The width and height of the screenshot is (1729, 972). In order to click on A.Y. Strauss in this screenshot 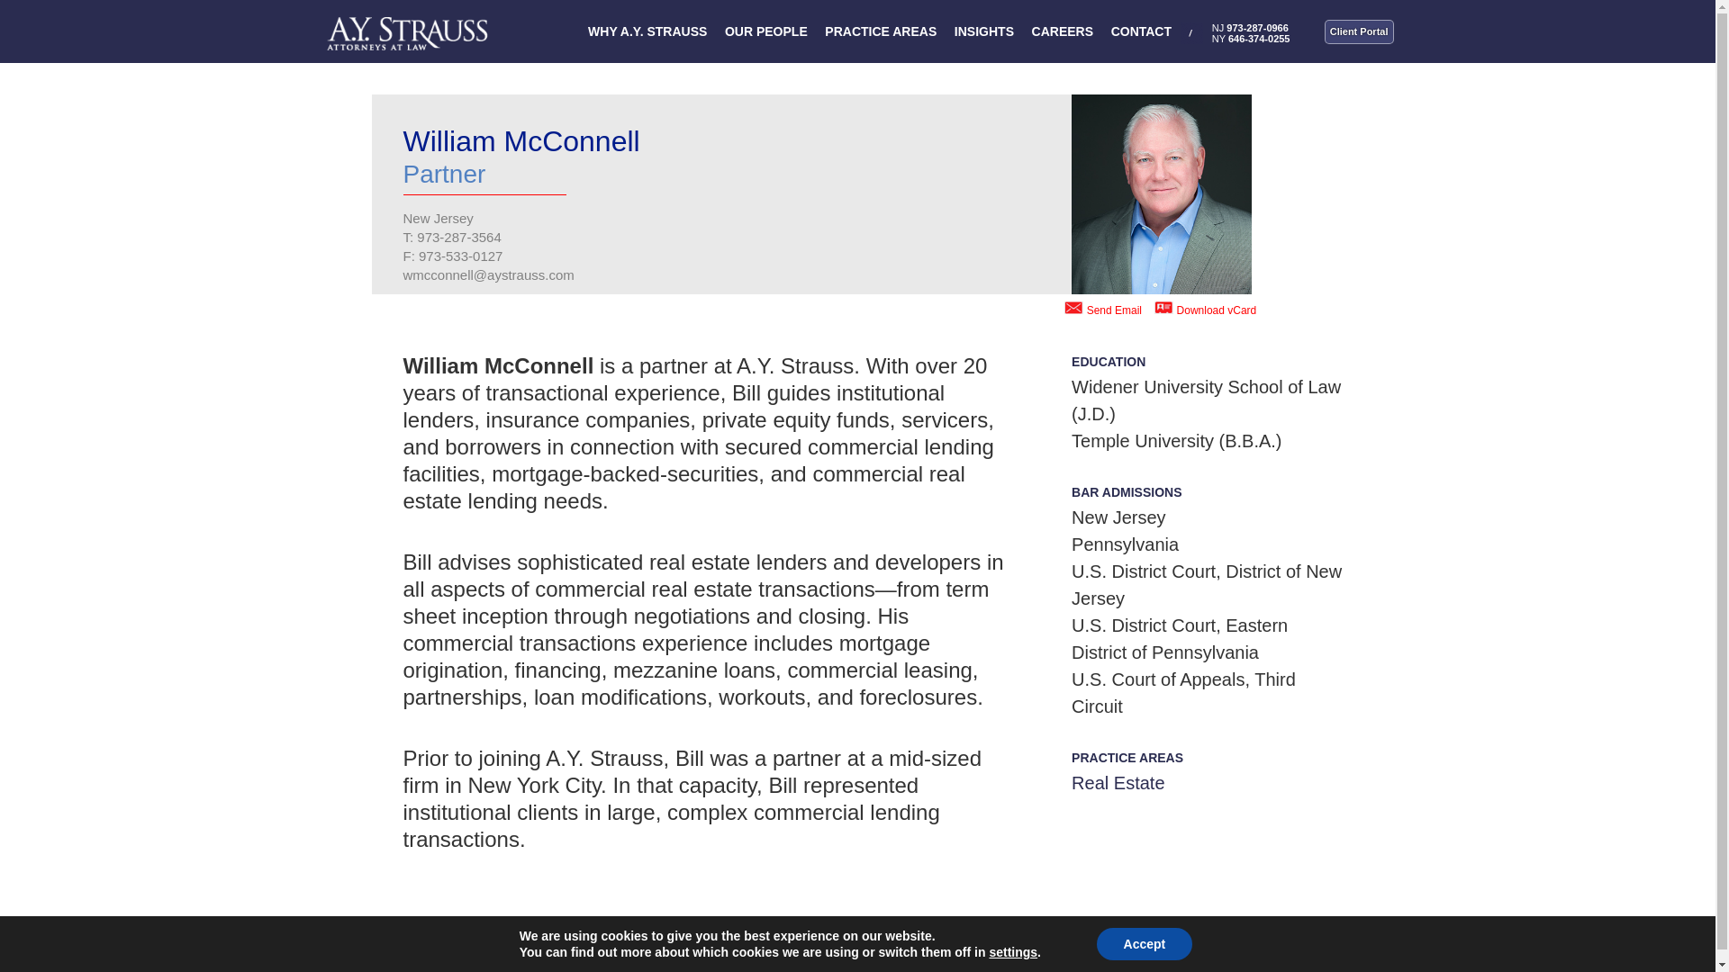, I will do `click(407, 29)`.